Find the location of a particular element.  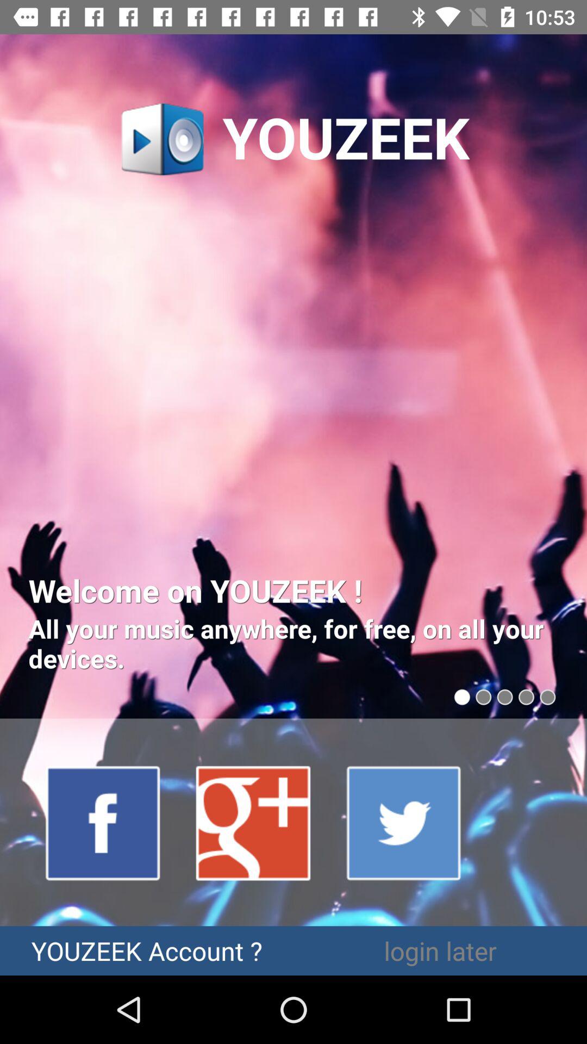

go to twitter is located at coordinates (404, 822).